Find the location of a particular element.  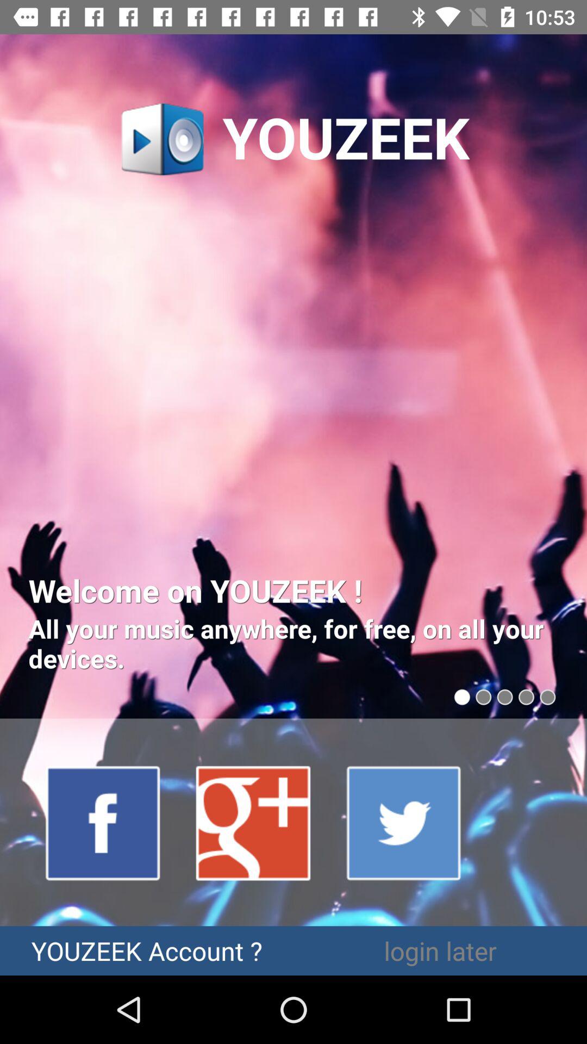

go to twitter is located at coordinates (404, 822).